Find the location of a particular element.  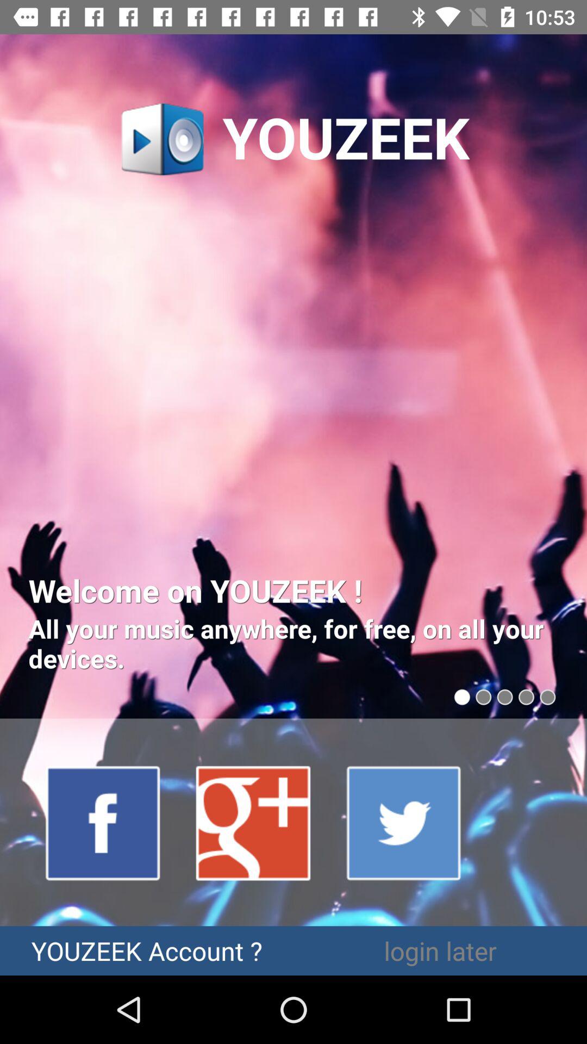

go to twitter is located at coordinates (404, 822).